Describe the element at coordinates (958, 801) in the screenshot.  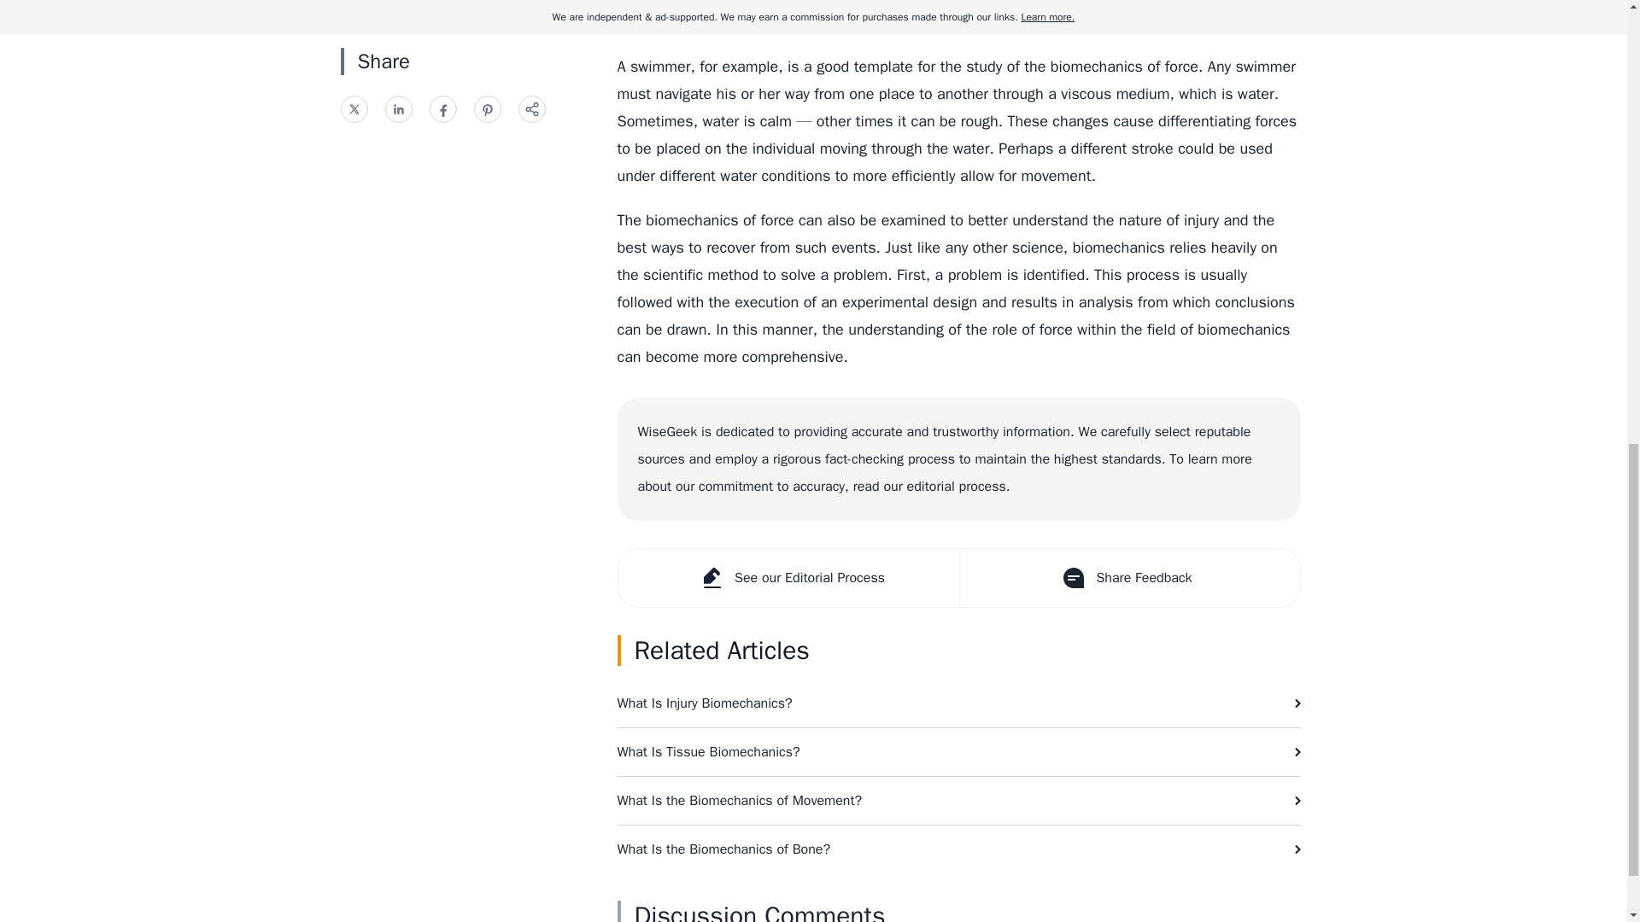
I see `What Is the Biomechanics of Movement?` at that location.